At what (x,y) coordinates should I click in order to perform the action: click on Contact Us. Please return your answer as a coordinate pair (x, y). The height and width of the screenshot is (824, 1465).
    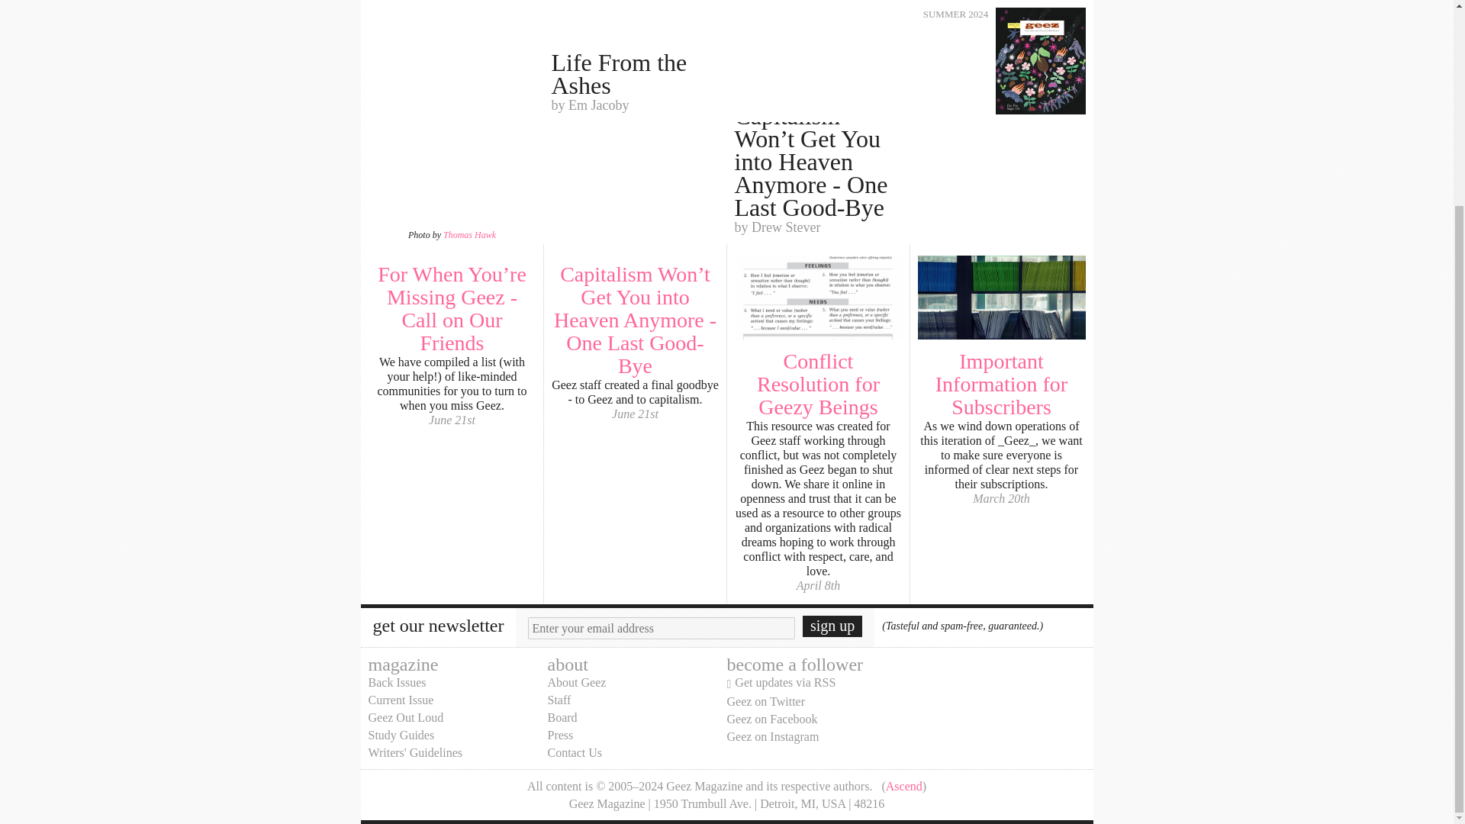
    Looking at the image, I should click on (575, 752).